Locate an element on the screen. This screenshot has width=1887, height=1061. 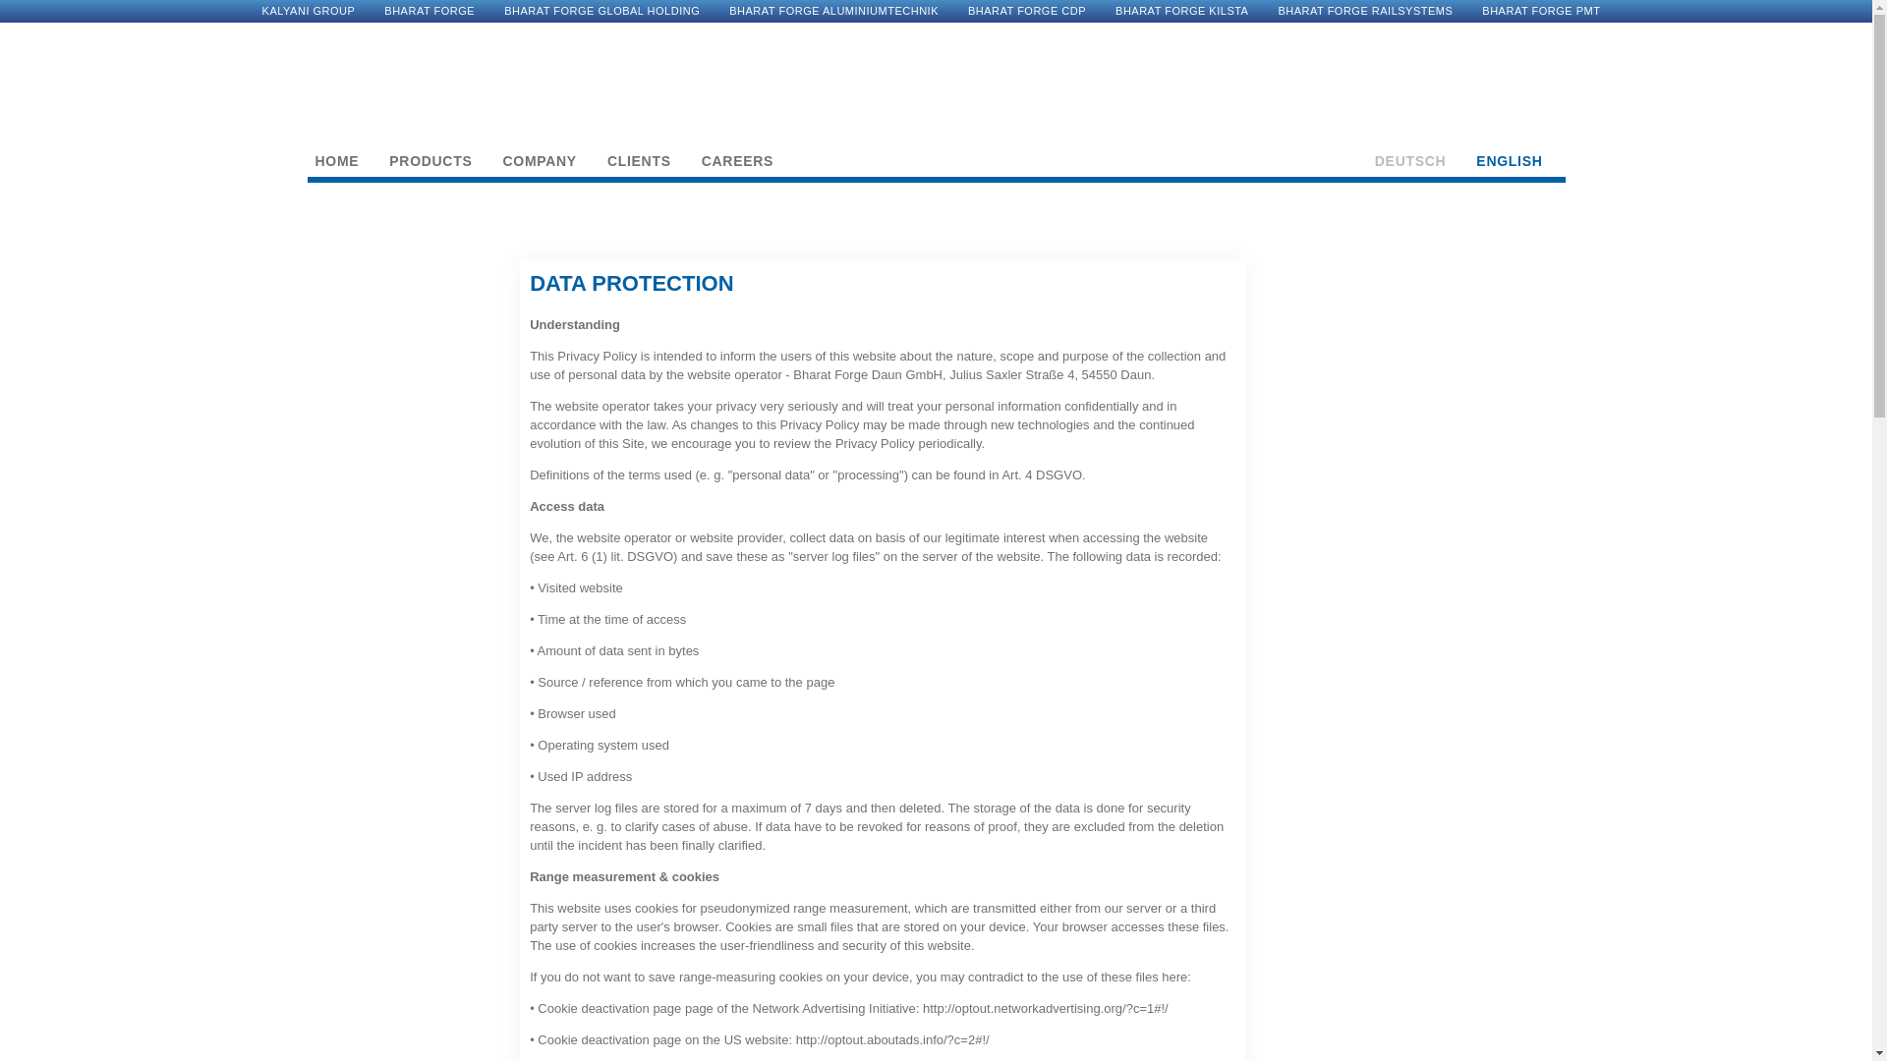
COMPANY is located at coordinates (539, 161).